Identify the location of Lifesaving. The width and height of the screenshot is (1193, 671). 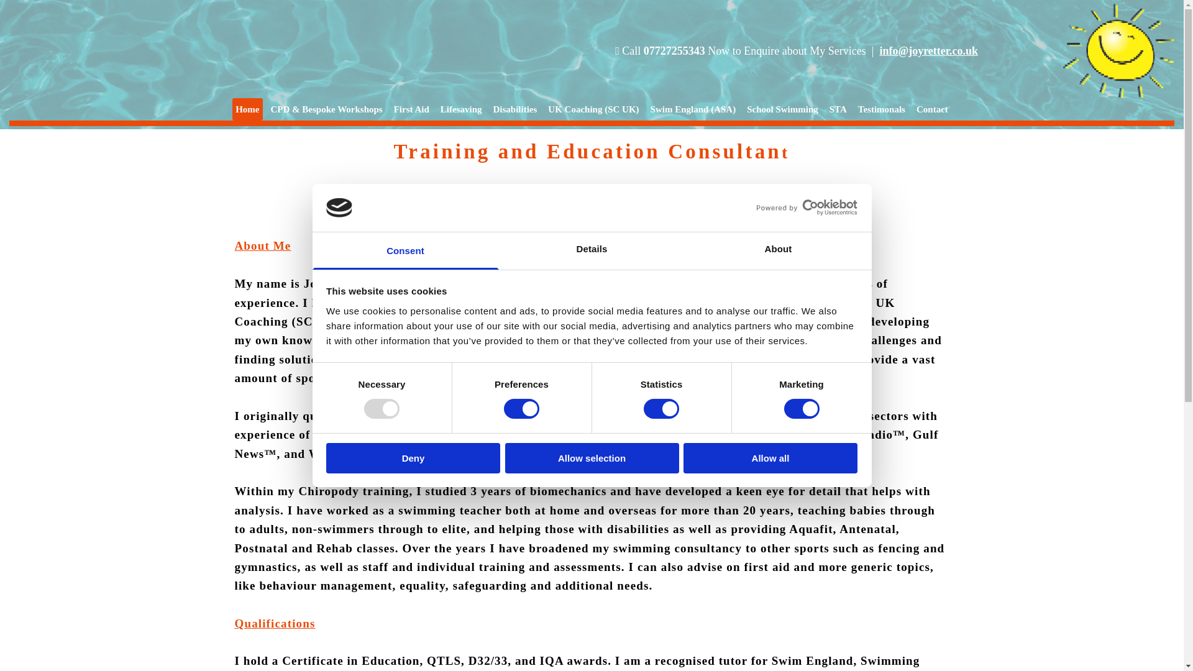
(461, 109).